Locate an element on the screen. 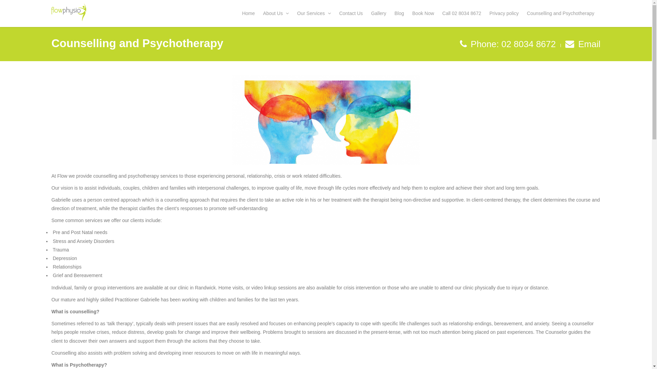 Image resolution: width=657 pixels, height=369 pixels. Gallery is located at coordinates (380, 15).